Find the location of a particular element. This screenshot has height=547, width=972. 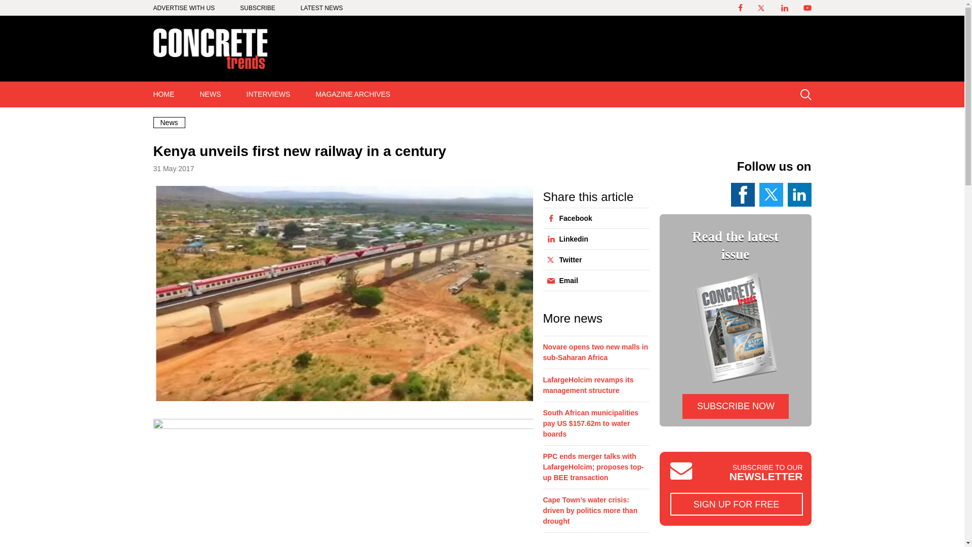

LATEST NEWS is located at coordinates (321, 8).